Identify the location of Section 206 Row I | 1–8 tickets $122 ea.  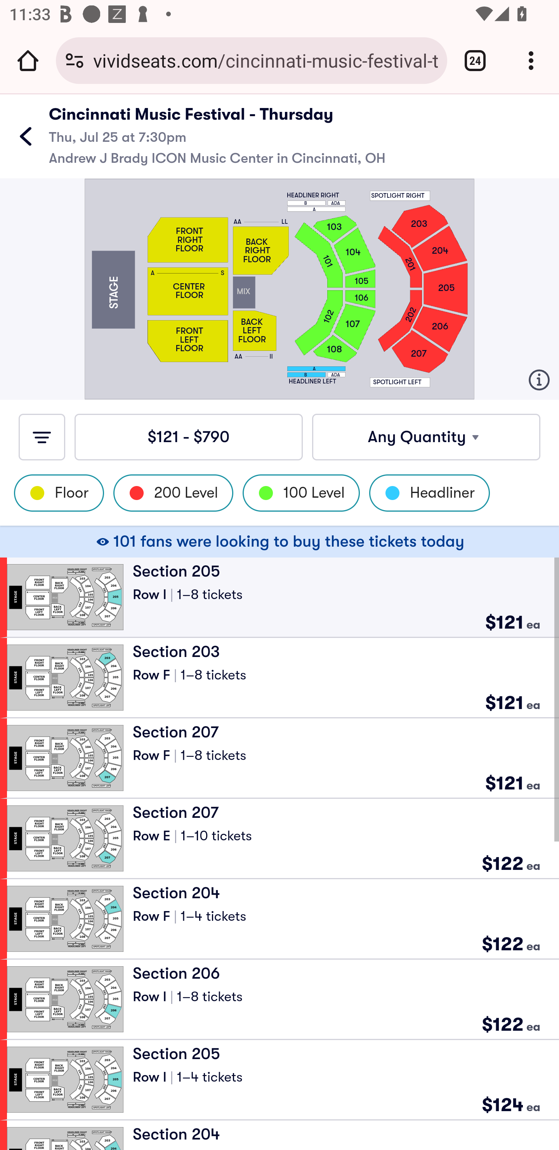
(283, 999).